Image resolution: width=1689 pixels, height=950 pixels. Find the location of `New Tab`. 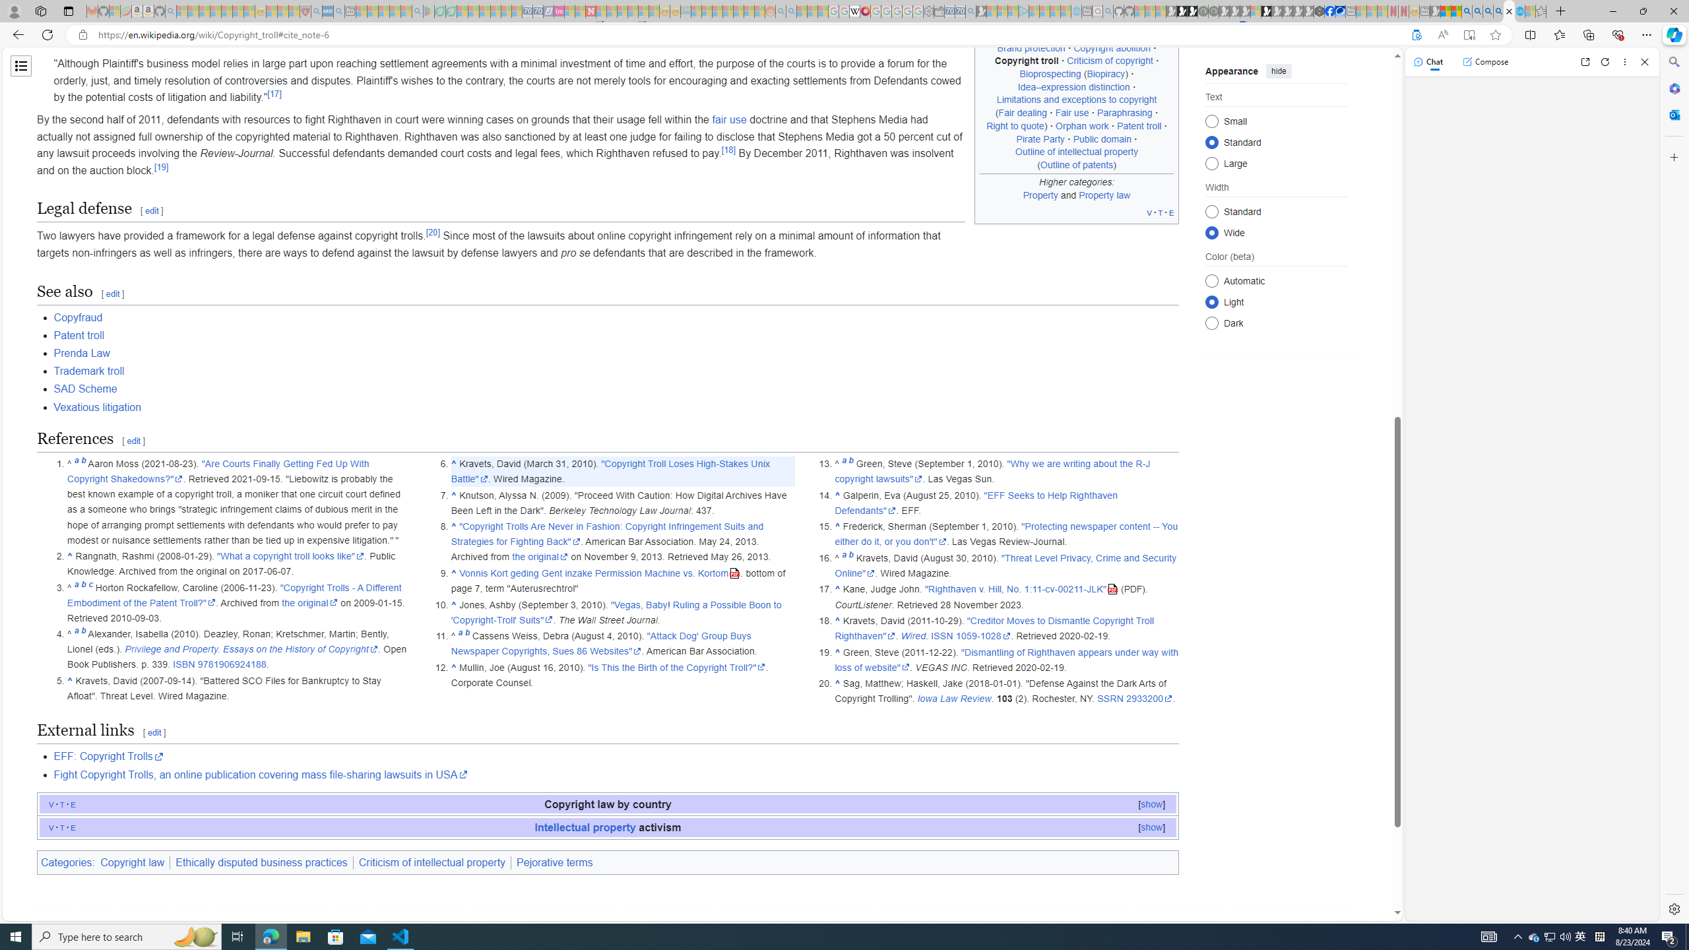

New Tab is located at coordinates (1561, 11).